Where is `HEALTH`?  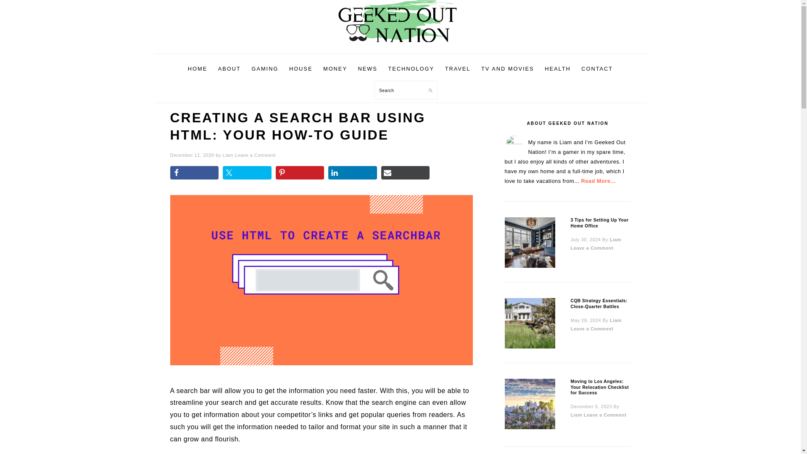
HEALTH is located at coordinates (557, 69).